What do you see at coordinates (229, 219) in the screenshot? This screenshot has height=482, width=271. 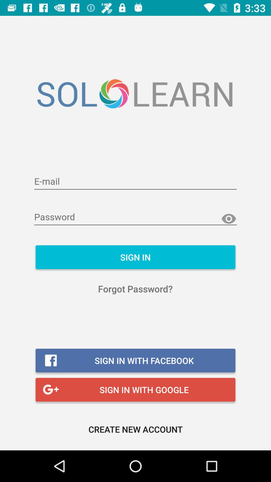 I see `toggle password visibility` at bounding box center [229, 219].